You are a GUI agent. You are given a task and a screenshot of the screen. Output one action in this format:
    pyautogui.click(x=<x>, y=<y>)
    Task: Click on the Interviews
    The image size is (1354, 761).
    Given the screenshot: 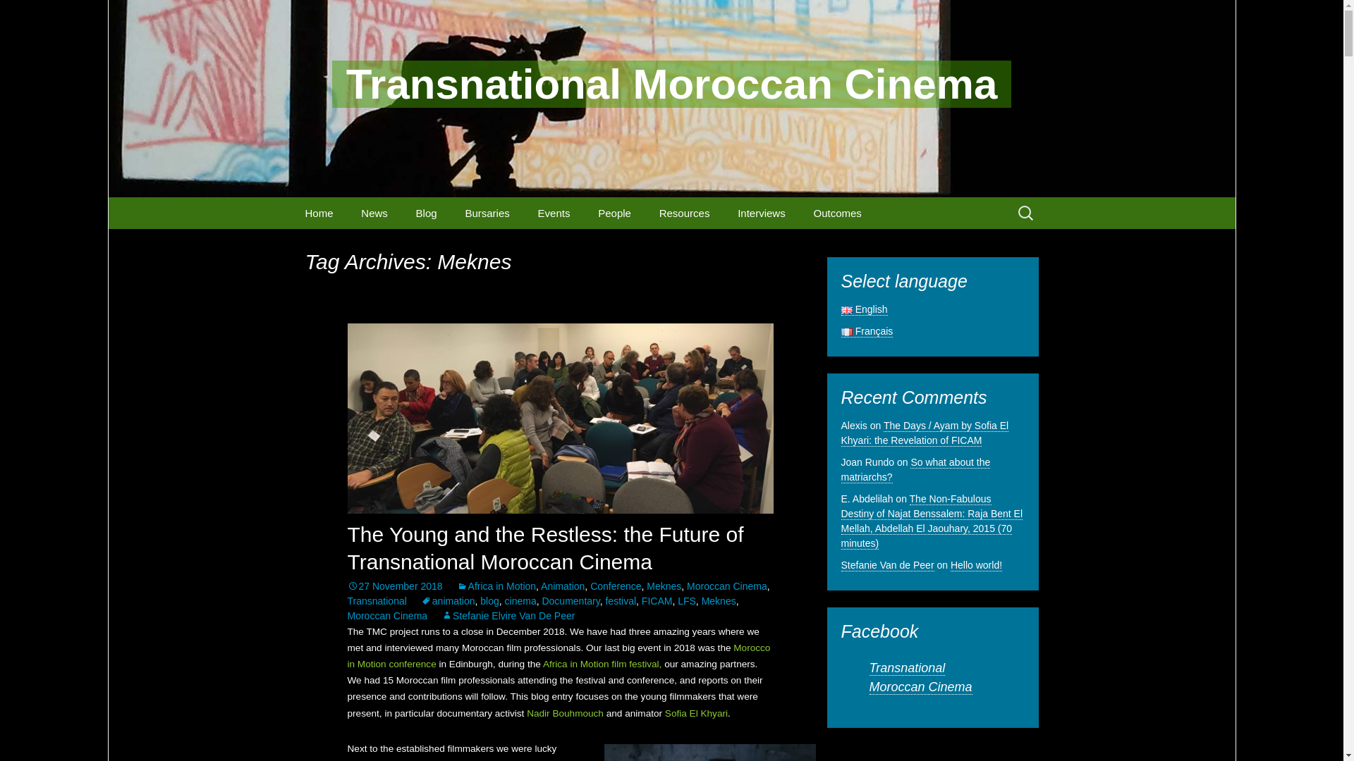 What is the action you would take?
    pyautogui.click(x=762, y=213)
    